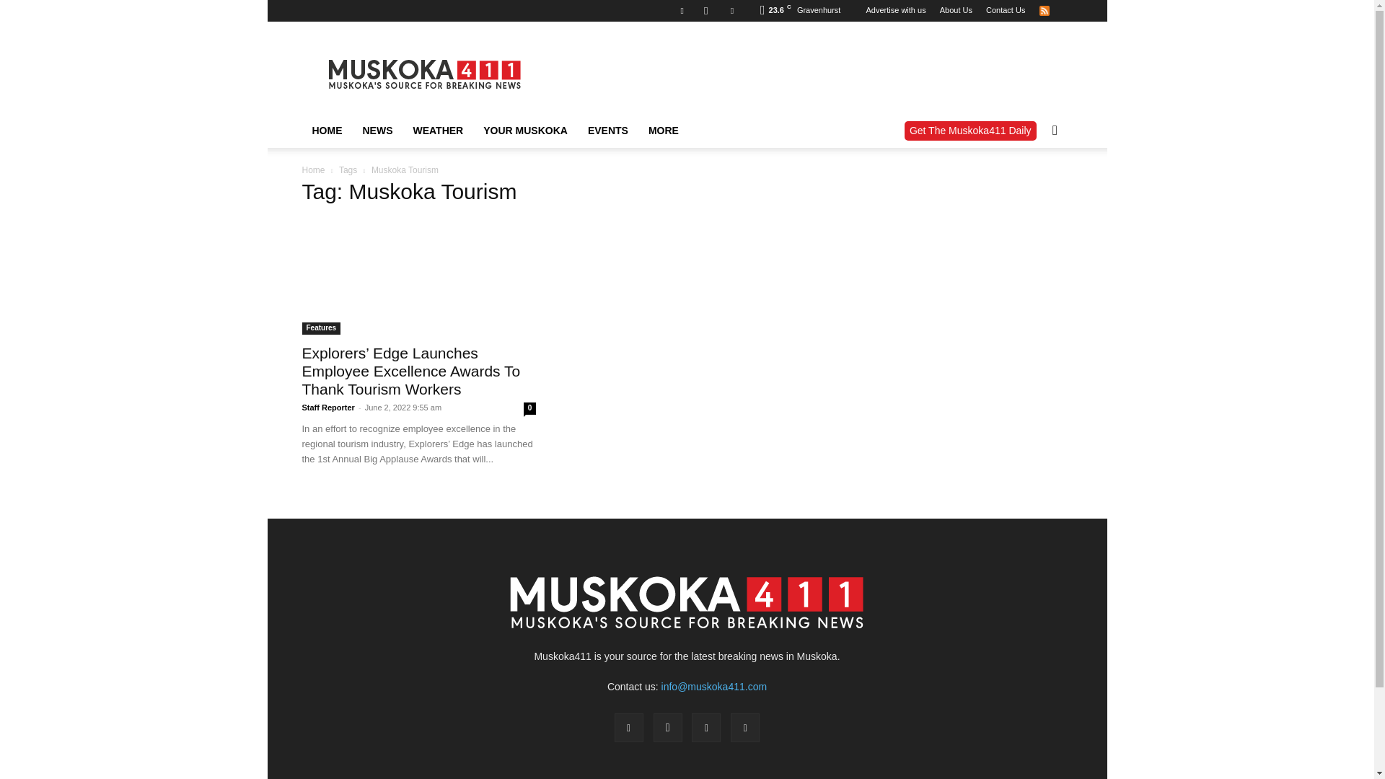  I want to click on Contact Us, so click(1006, 10).